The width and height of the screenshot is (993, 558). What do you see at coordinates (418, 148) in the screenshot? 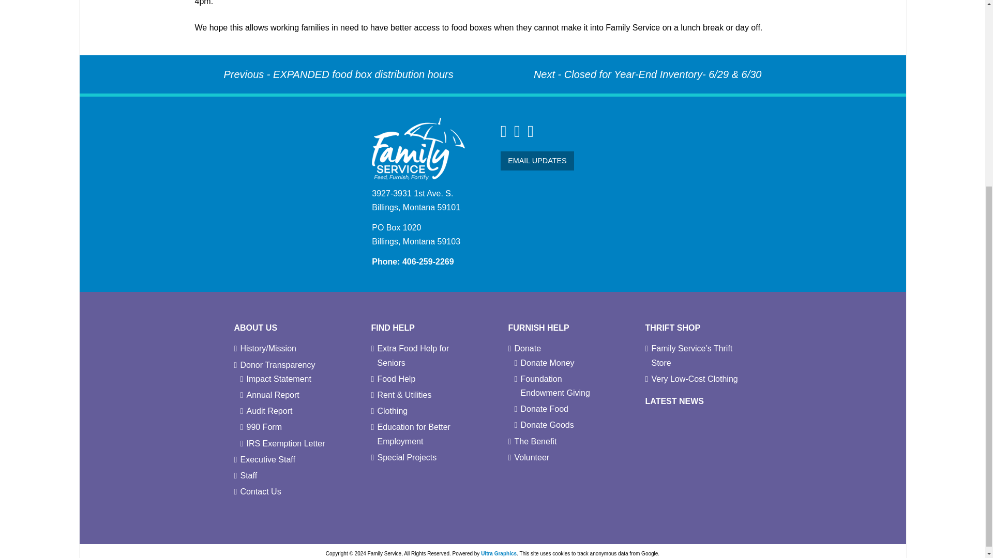
I see `Family Service Home Page` at bounding box center [418, 148].